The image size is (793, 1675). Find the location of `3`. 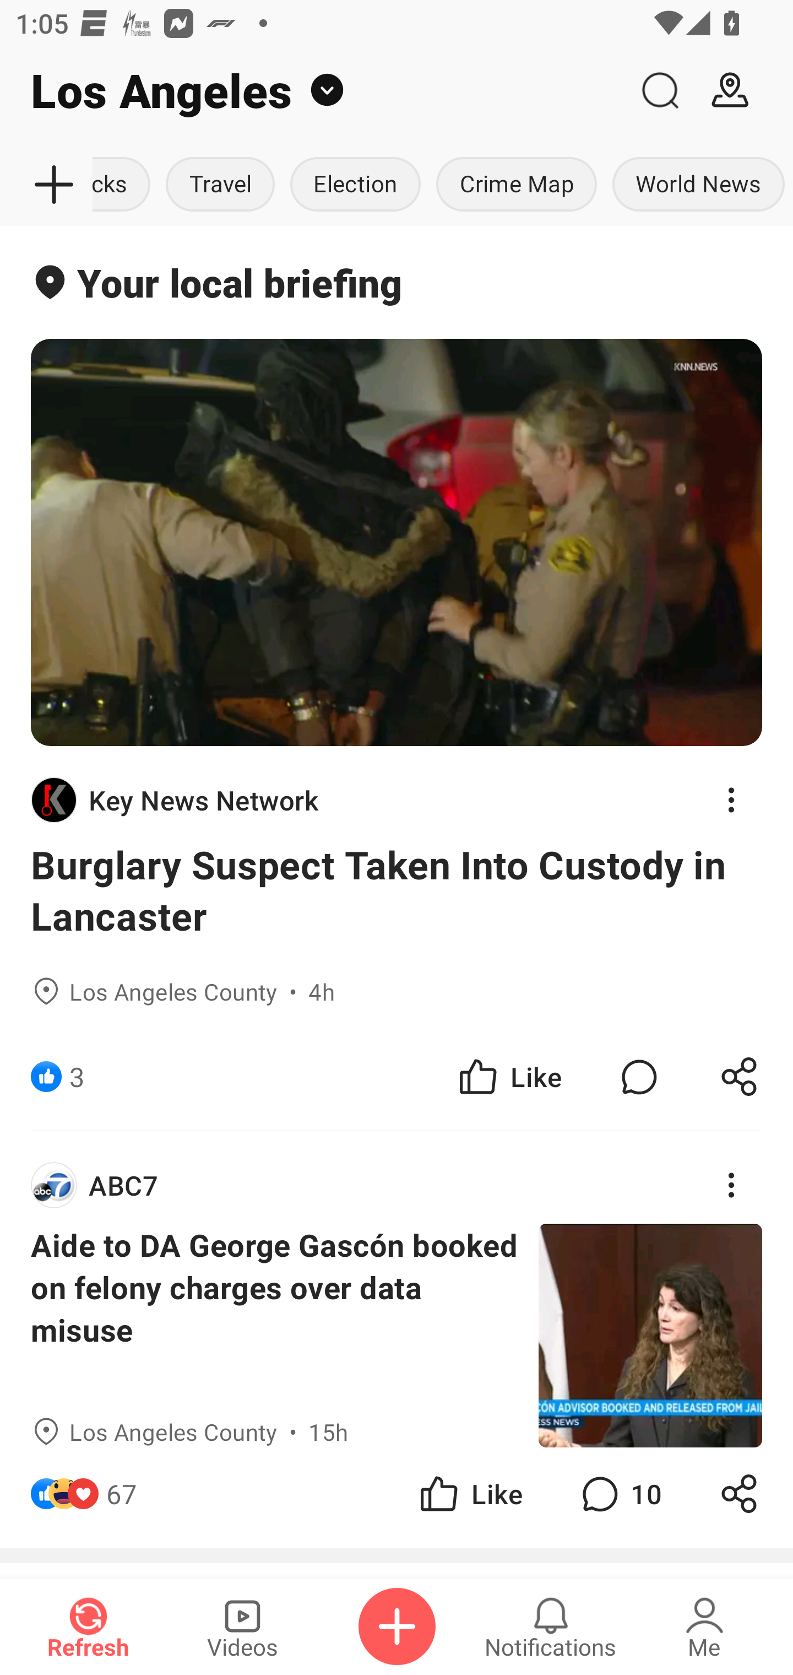

3 is located at coordinates (77, 1076).